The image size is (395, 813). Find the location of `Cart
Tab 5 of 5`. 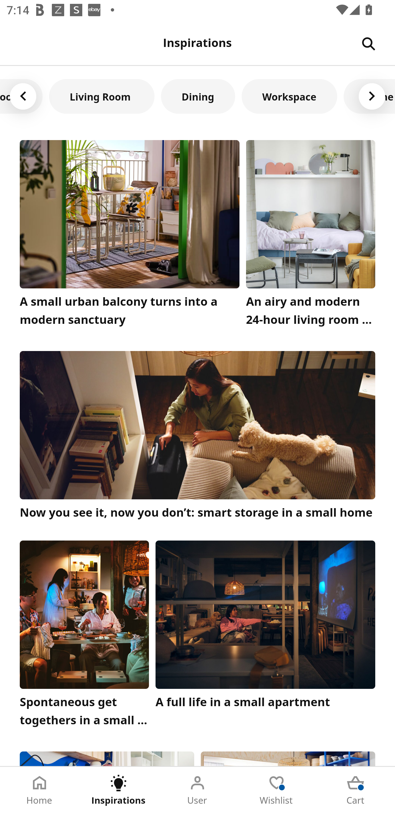

Cart
Tab 5 of 5 is located at coordinates (356, 790).